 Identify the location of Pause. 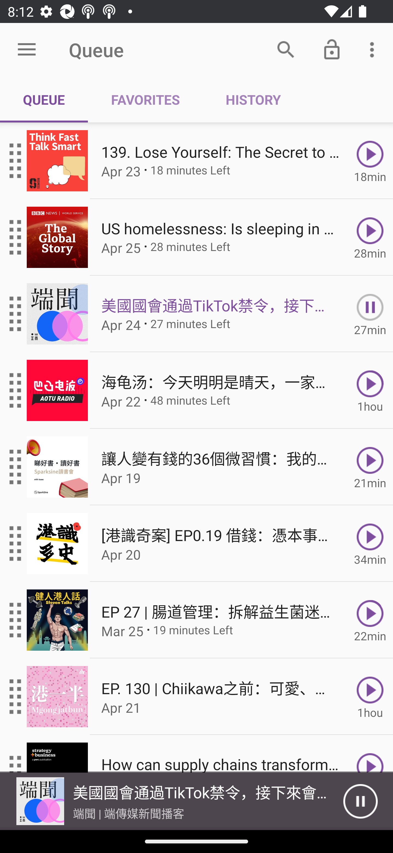
(360, 801).